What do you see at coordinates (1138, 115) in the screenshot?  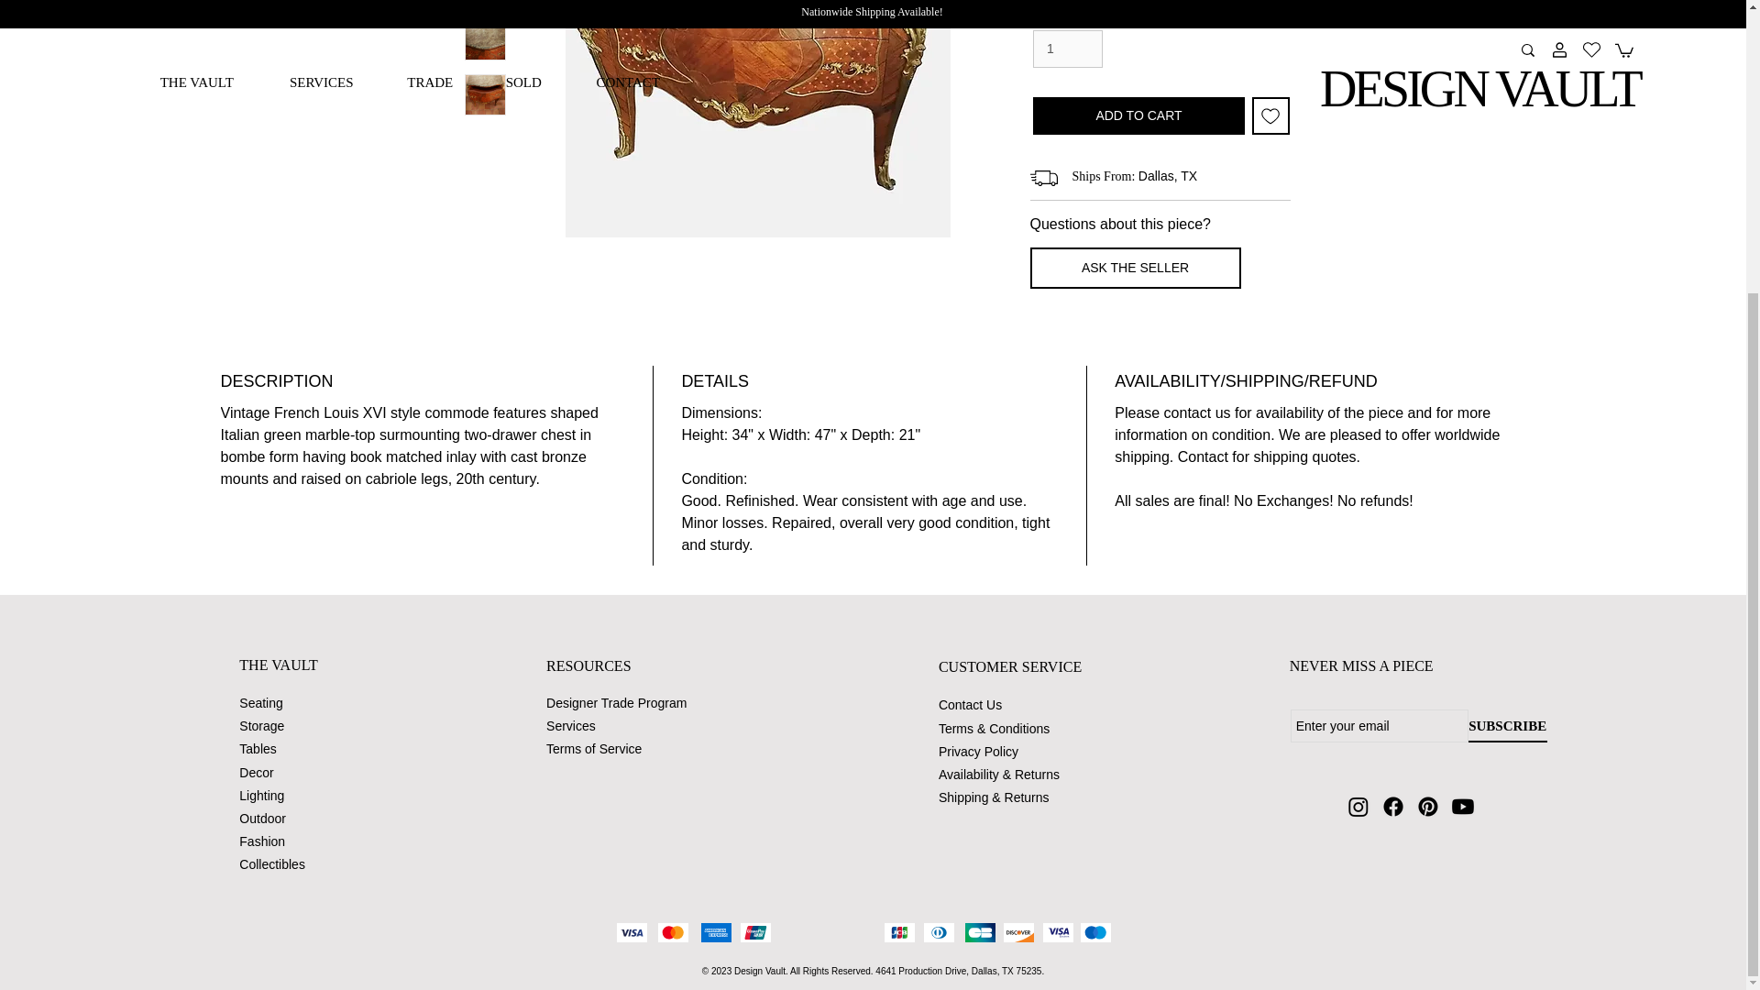 I see `ADD TO CART` at bounding box center [1138, 115].